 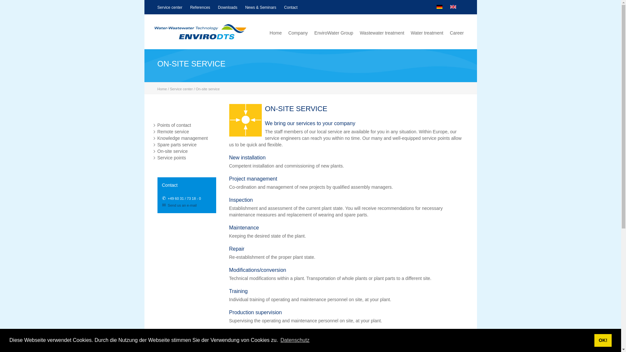 What do you see at coordinates (200, 7) in the screenshot?
I see `References` at bounding box center [200, 7].